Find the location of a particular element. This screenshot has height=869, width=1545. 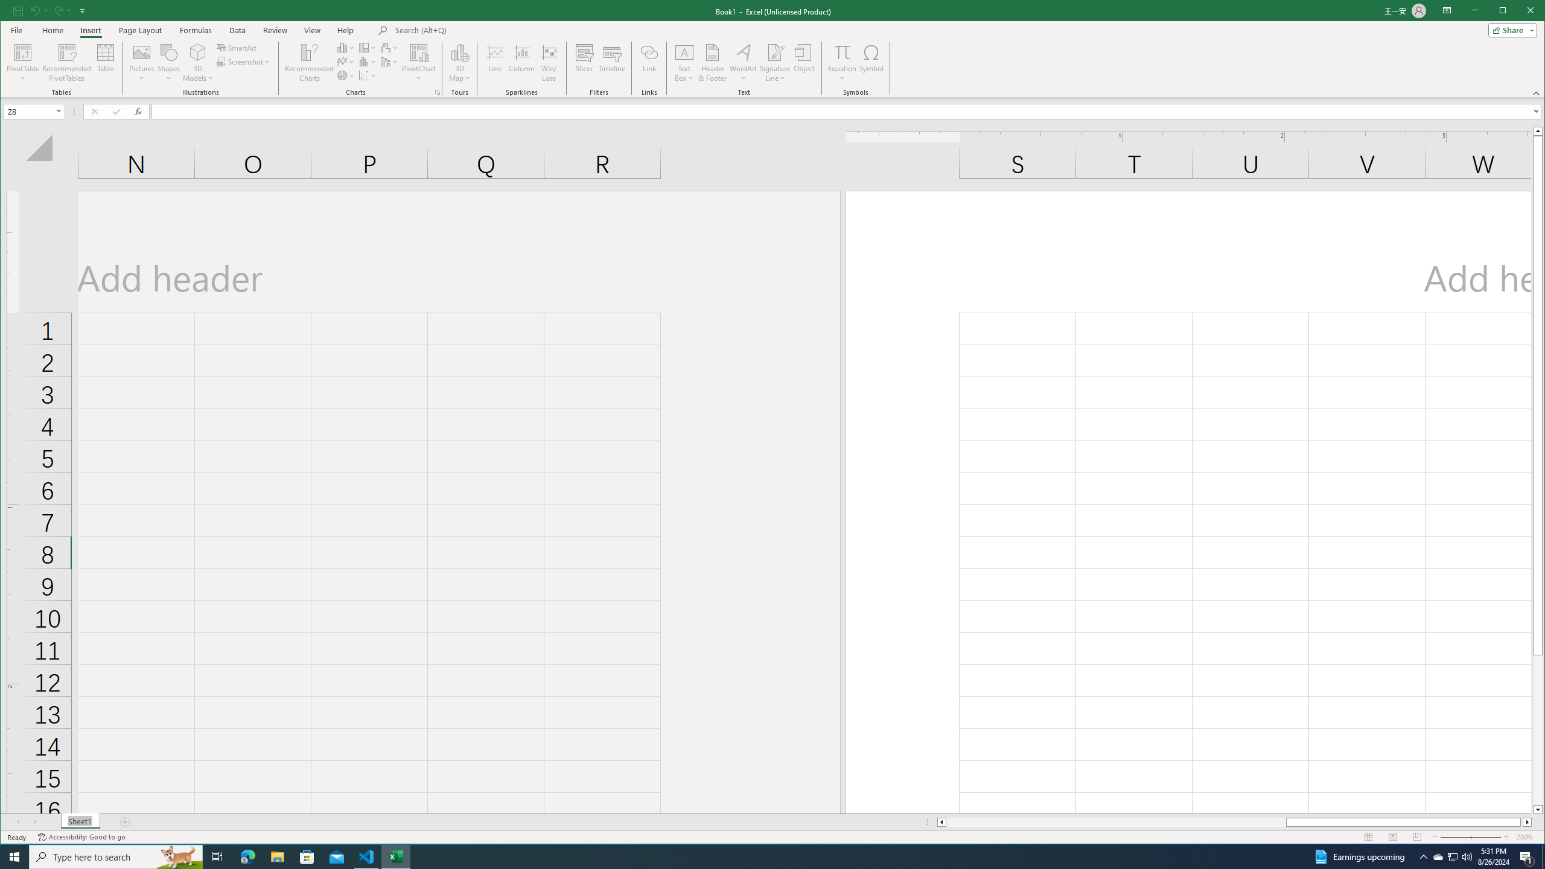

Insert Line or Area Chart is located at coordinates (346, 62).